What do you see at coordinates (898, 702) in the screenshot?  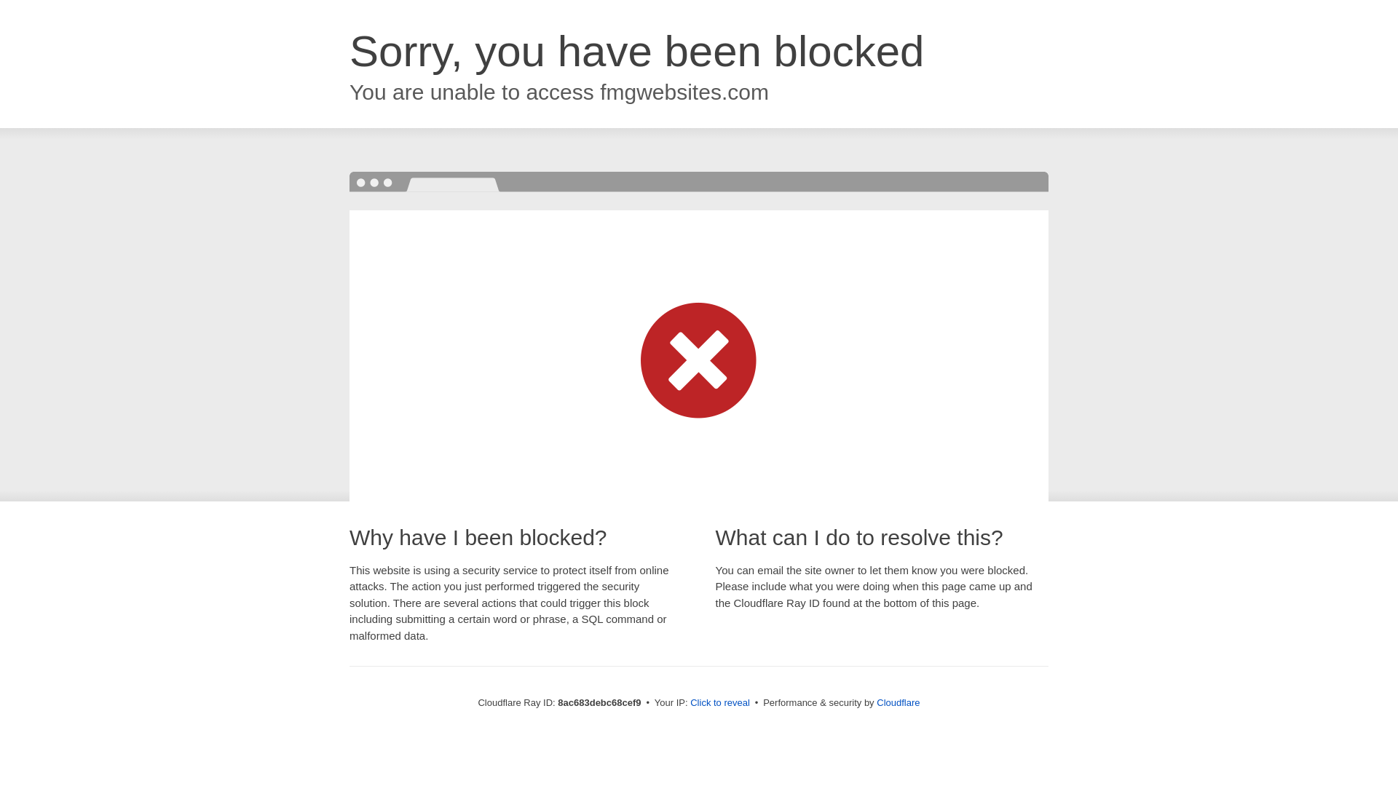 I see `Cloudflare` at bounding box center [898, 702].